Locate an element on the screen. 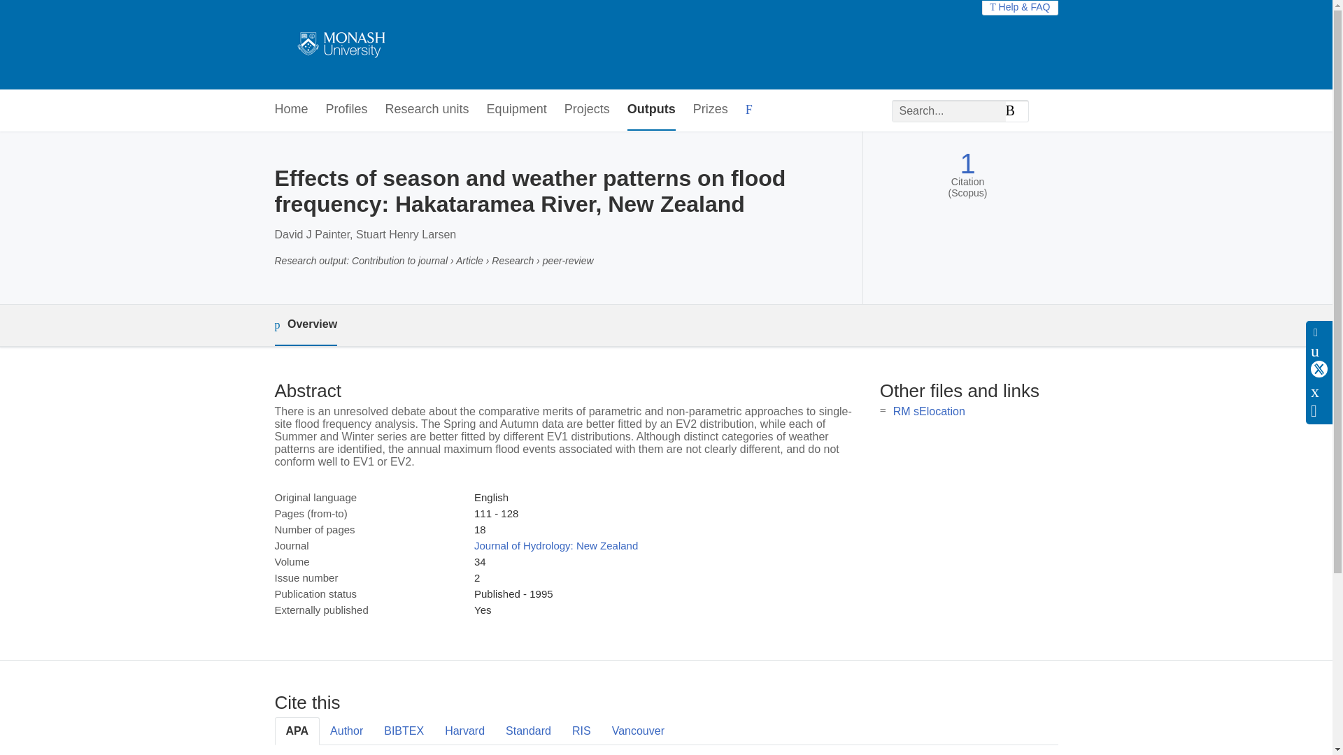 Image resolution: width=1343 pixels, height=755 pixels. Equipment is located at coordinates (516, 110).